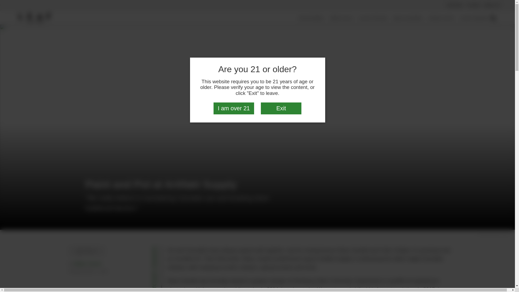  Describe the element at coordinates (373, 18) in the screenshot. I see `LEAF PICKS` at that location.